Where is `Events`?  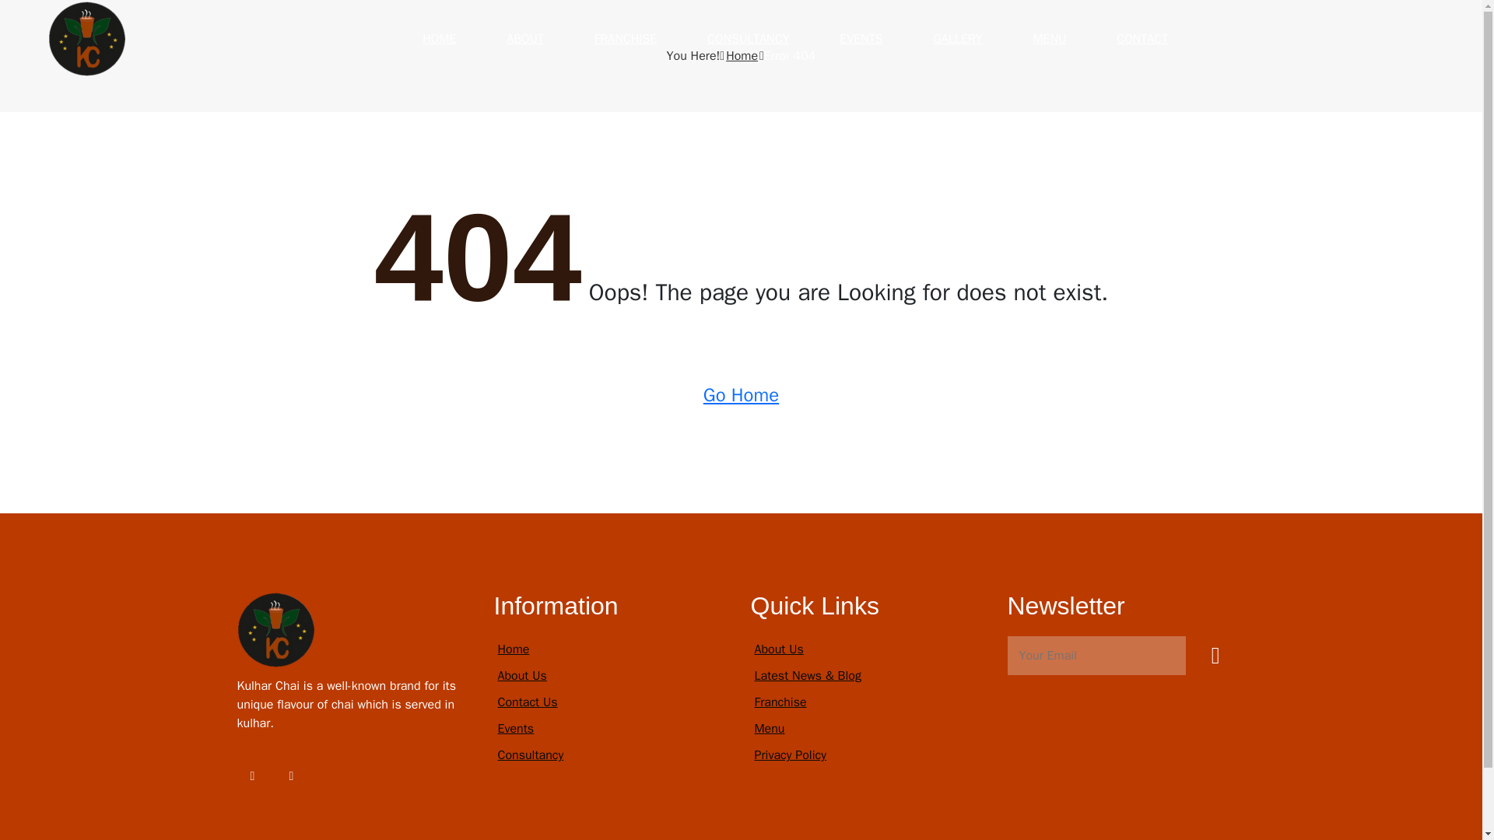
Events is located at coordinates (516, 728).